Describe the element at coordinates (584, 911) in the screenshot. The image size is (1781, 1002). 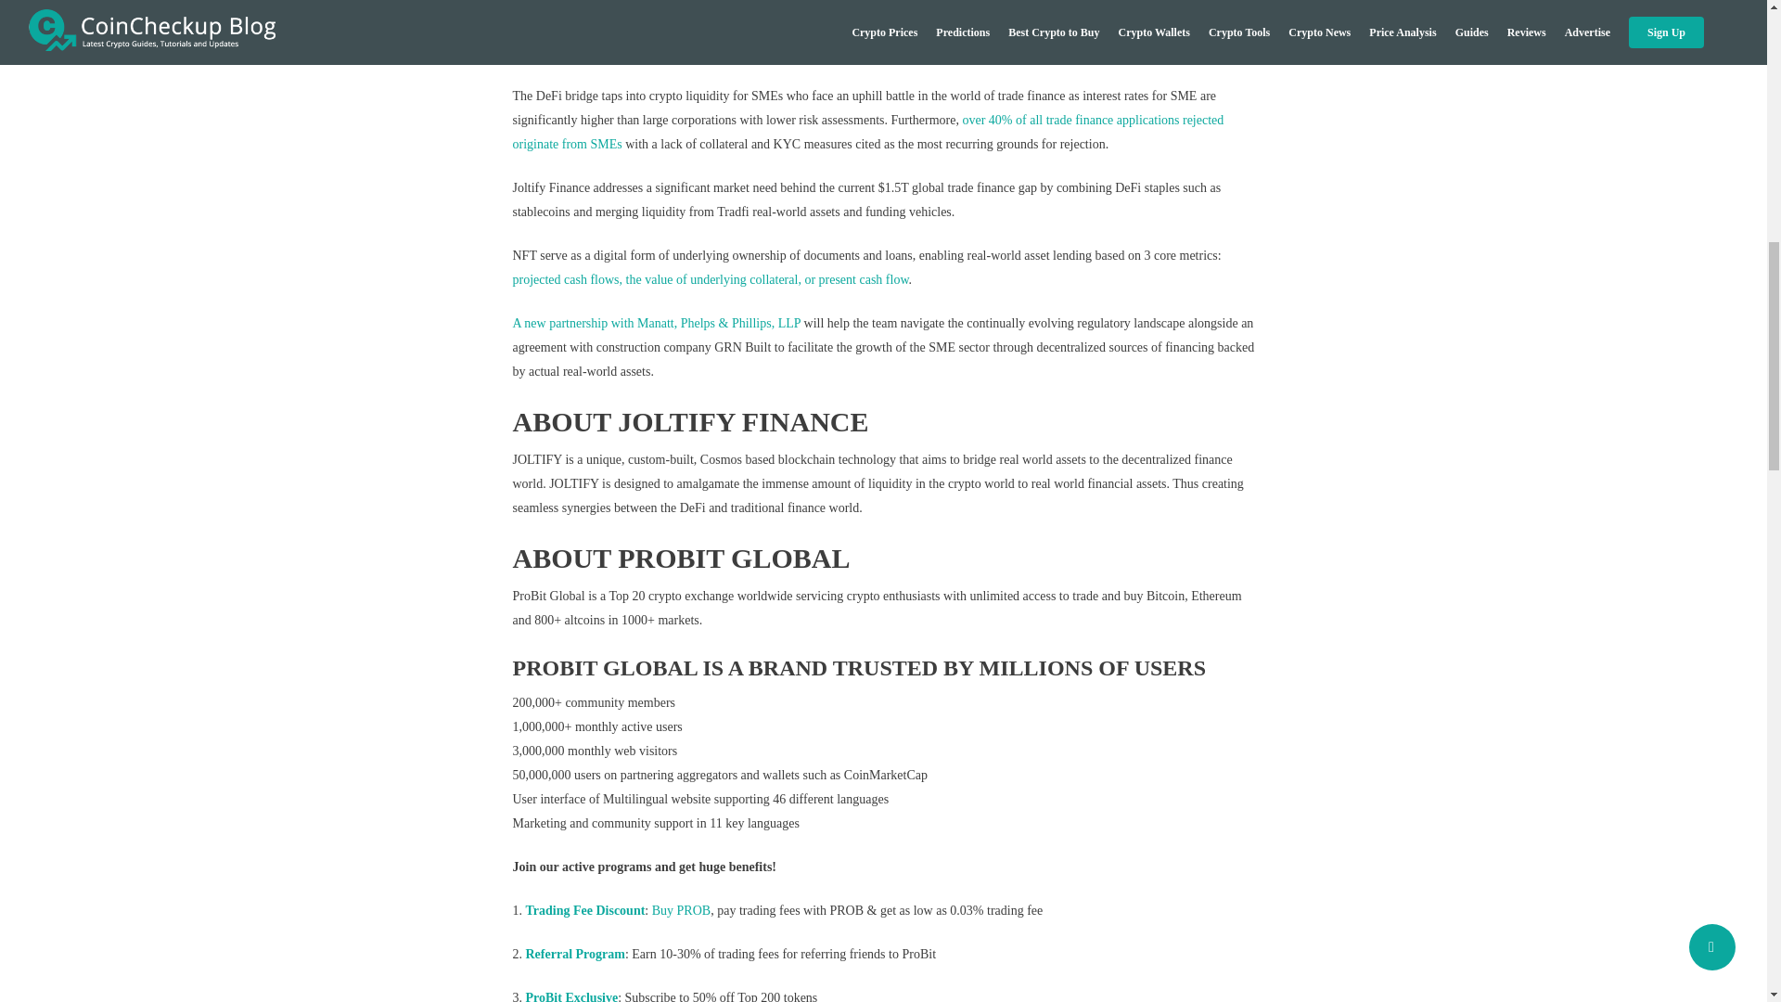
I see `Trading Fee Discount` at that location.